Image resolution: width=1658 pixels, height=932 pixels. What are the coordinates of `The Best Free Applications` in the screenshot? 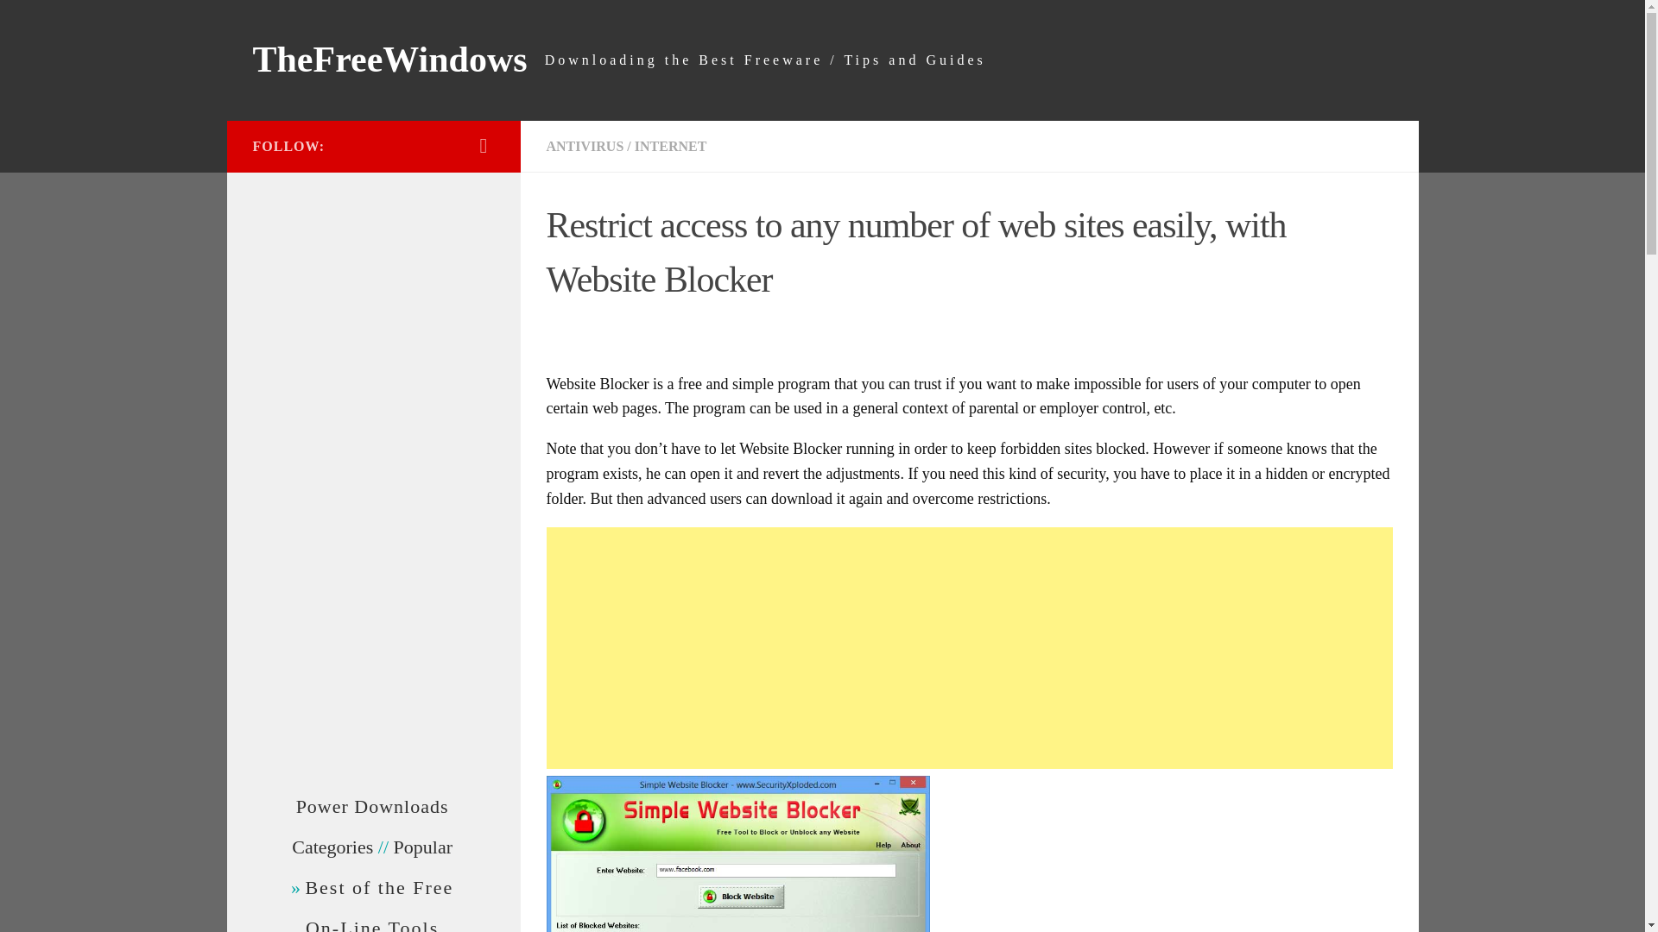 It's located at (378, 887).